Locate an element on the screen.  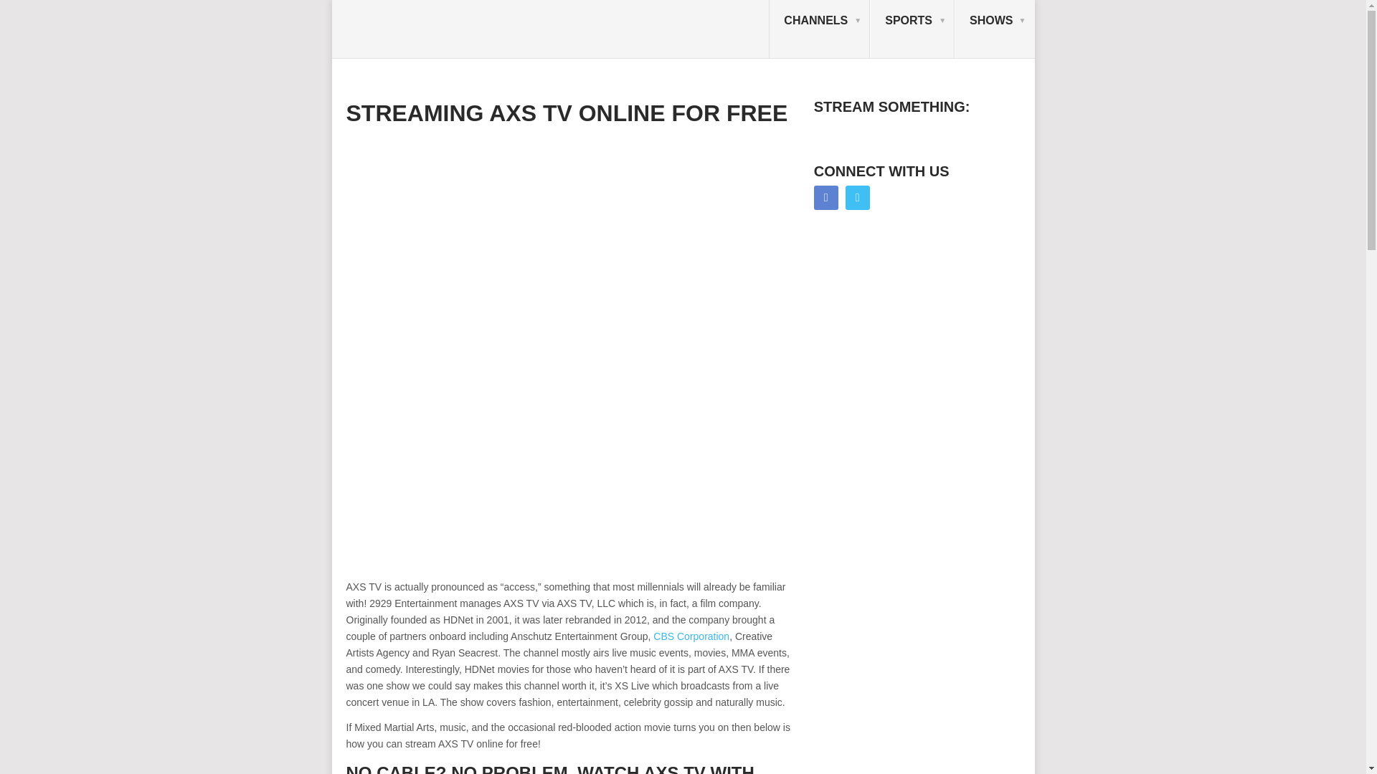
Watch TV Channels Online is located at coordinates (819, 29).